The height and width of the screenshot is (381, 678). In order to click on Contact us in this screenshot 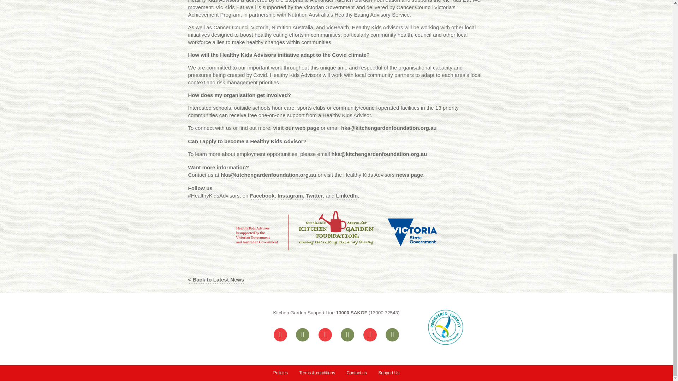, I will do `click(357, 373)`.